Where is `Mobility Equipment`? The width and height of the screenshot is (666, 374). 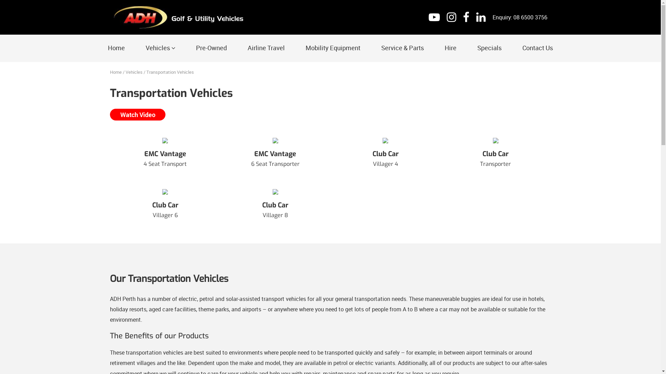 Mobility Equipment is located at coordinates (333, 48).